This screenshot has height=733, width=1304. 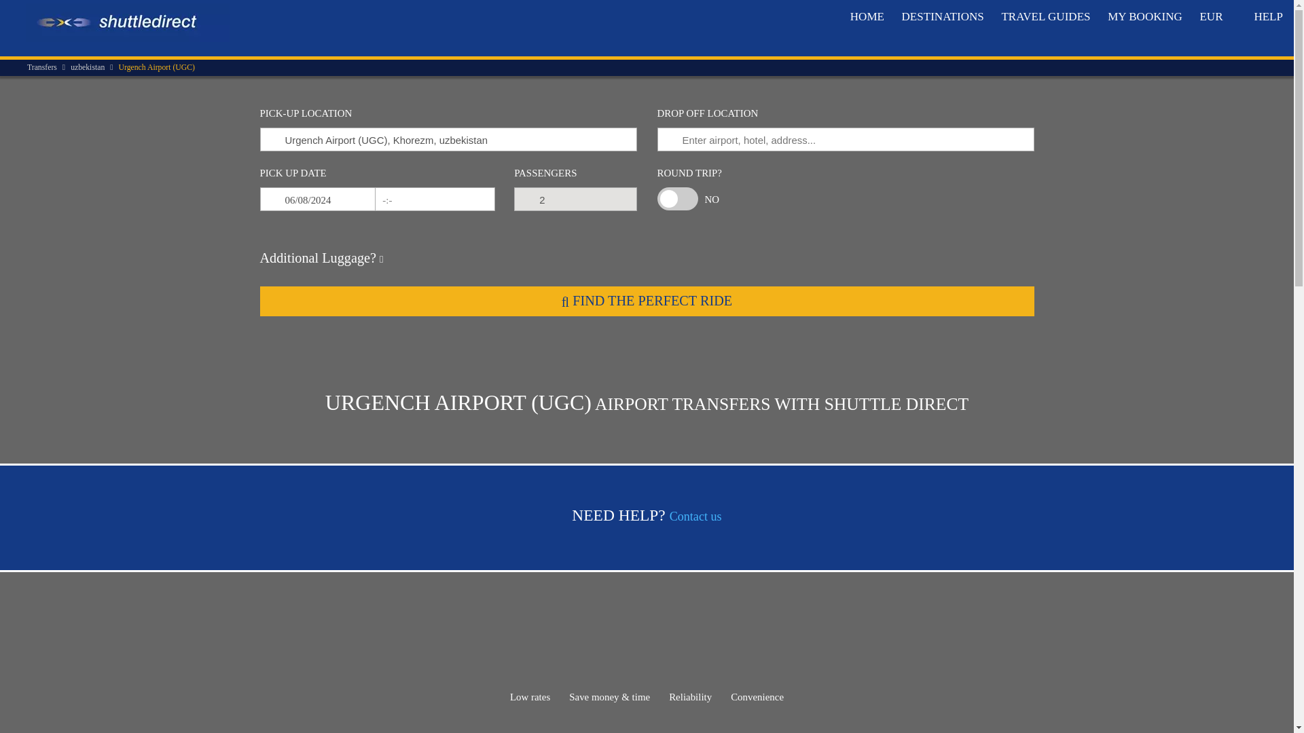 I want to click on FIND THE PERFECT RIDE, so click(x=647, y=301).